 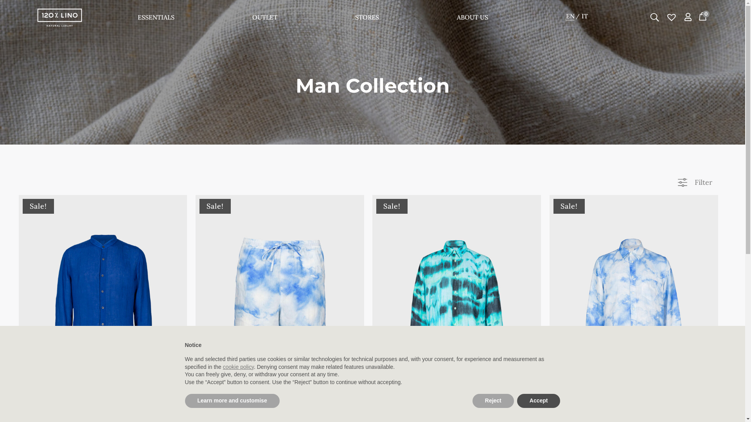 What do you see at coordinates (473, 19) in the screenshot?
I see `ABOUT US` at bounding box center [473, 19].